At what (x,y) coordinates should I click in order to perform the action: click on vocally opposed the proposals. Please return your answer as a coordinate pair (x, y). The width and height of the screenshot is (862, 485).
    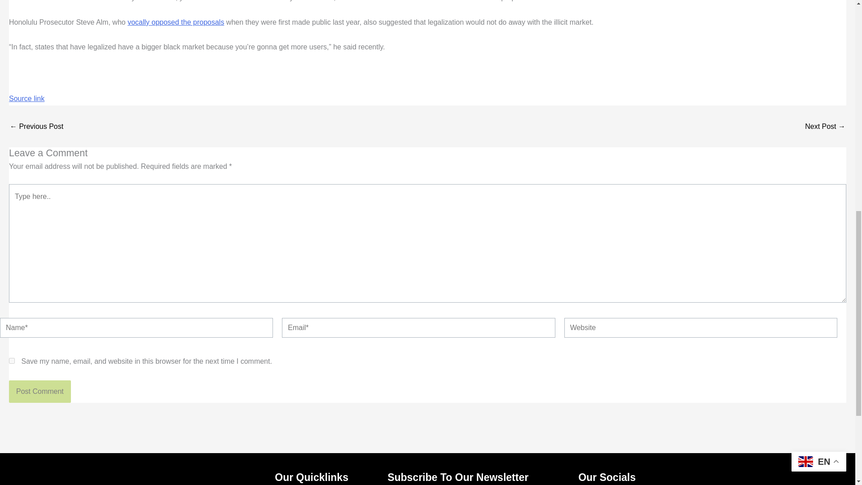
    Looking at the image, I should click on (176, 22).